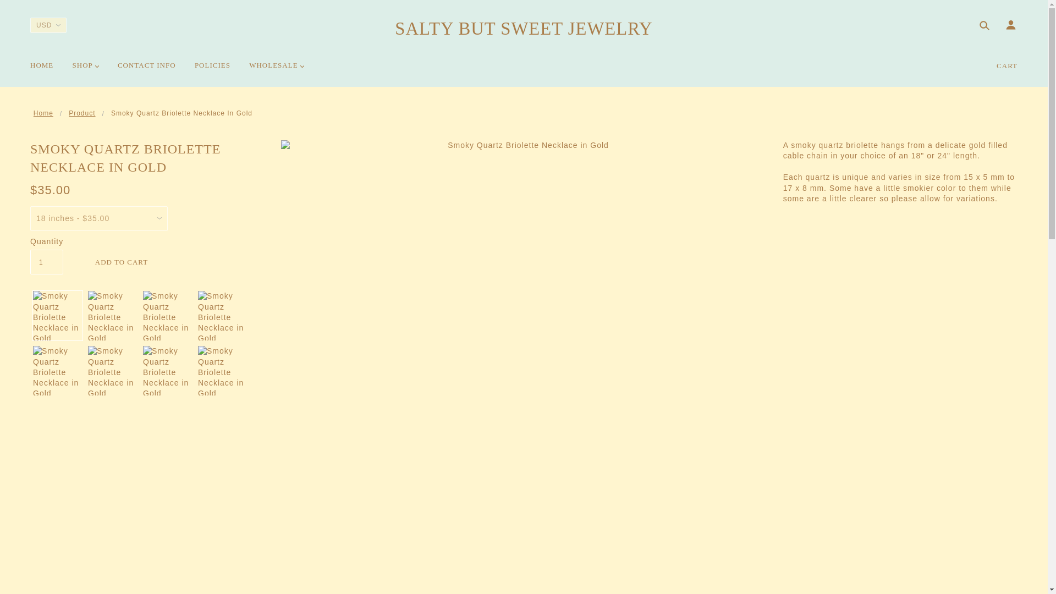 This screenshot has width=1056, height=594. What do you see at coordinates (212, 69) in the screenshot?
I see `POLICIES` at bounding box center [212, 69].